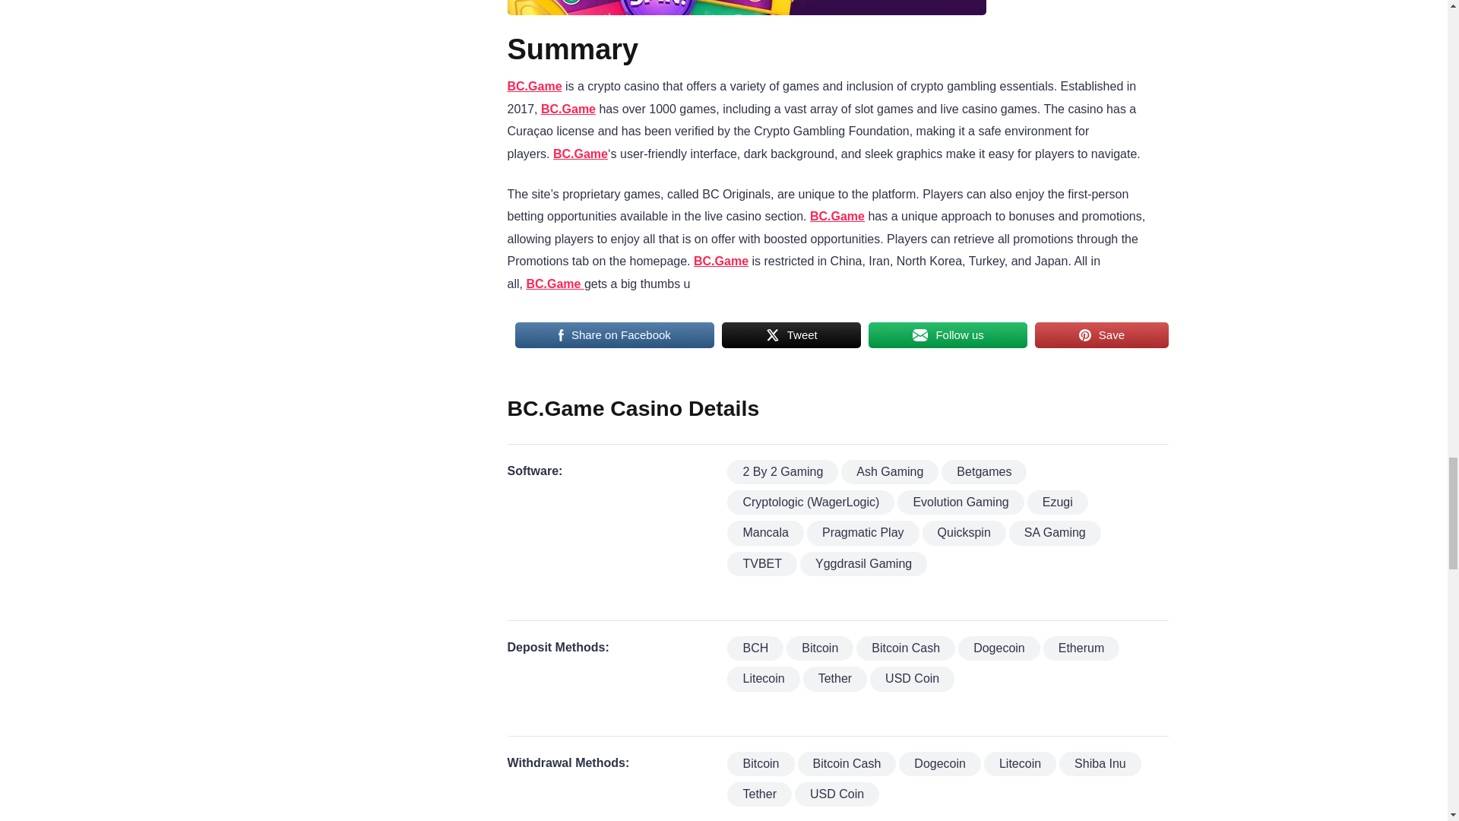 This screenshot has width=1459, height=821. Describe the element at coordinates (983, 471) in the screenshot. I see `Betgames` at that location.